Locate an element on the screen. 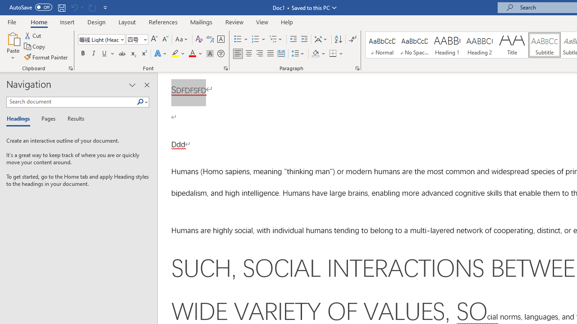 The image size is (577, 324). Grow Font is located at coordinates (154, 40).